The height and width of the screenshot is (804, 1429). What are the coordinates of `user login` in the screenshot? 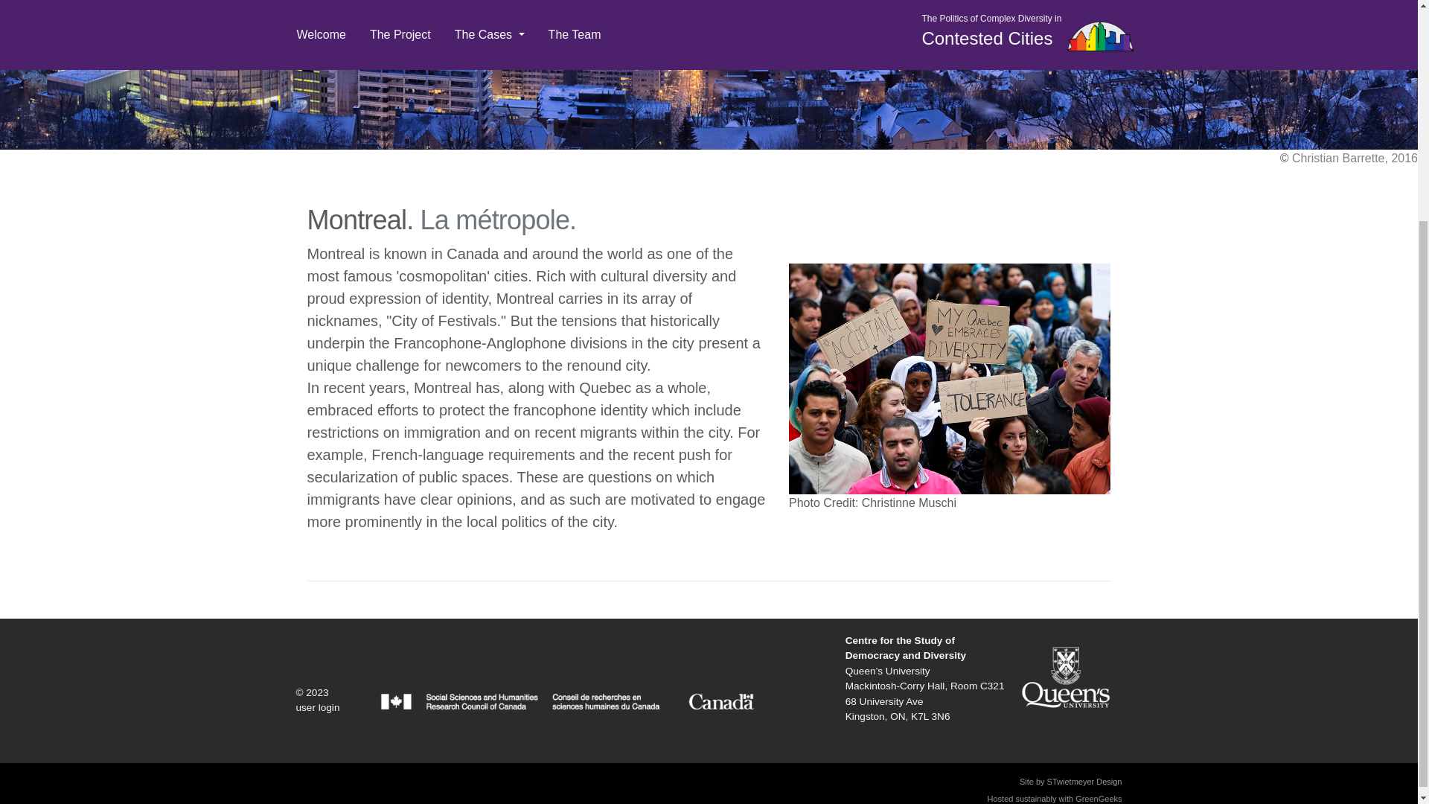 It's located at (1054, 798).